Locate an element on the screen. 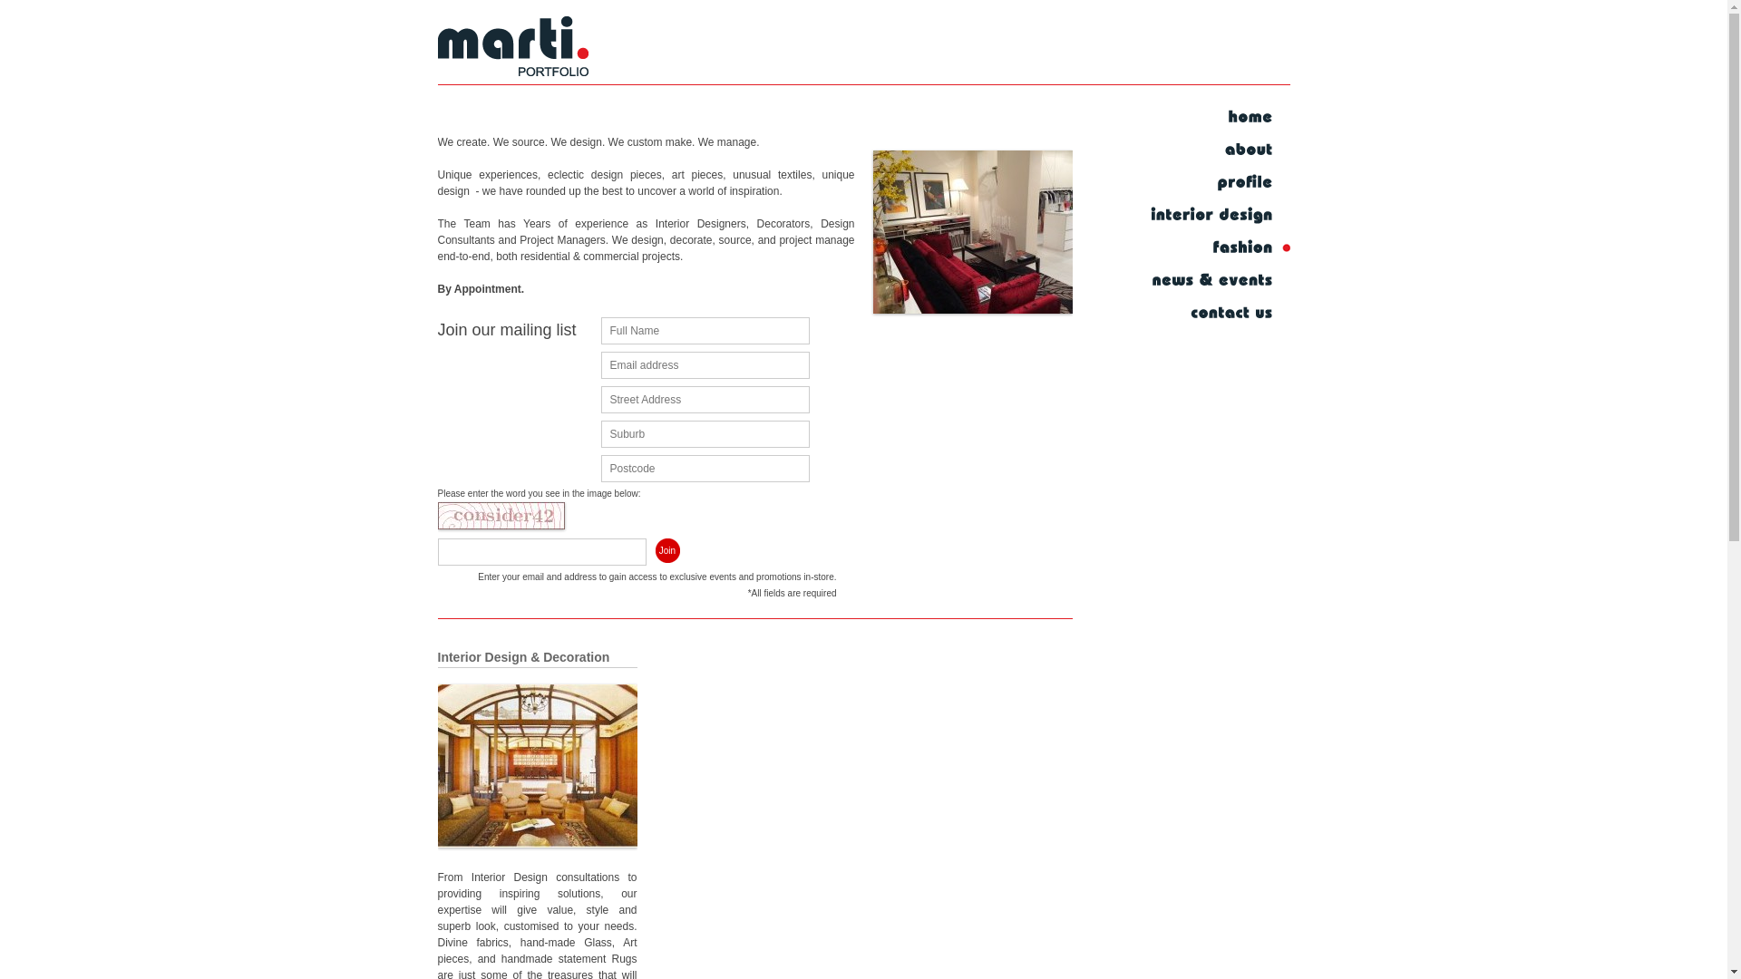 This screenshot has width=1741, height=979. Marti Portfolio is located at coordinates (972, 232).